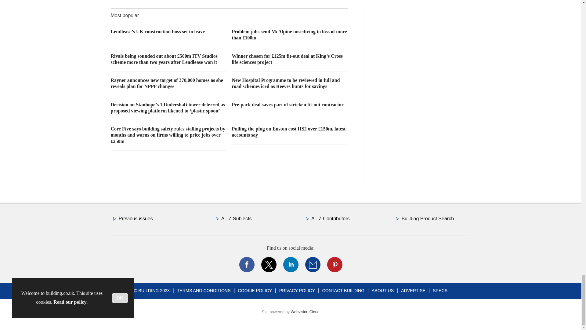 This screenshot has width=586, height=330. What do you see at coordinates (246, 265) in the screenshot?
I see `Connect with us on Facebook` at bounding box center [246, 265].